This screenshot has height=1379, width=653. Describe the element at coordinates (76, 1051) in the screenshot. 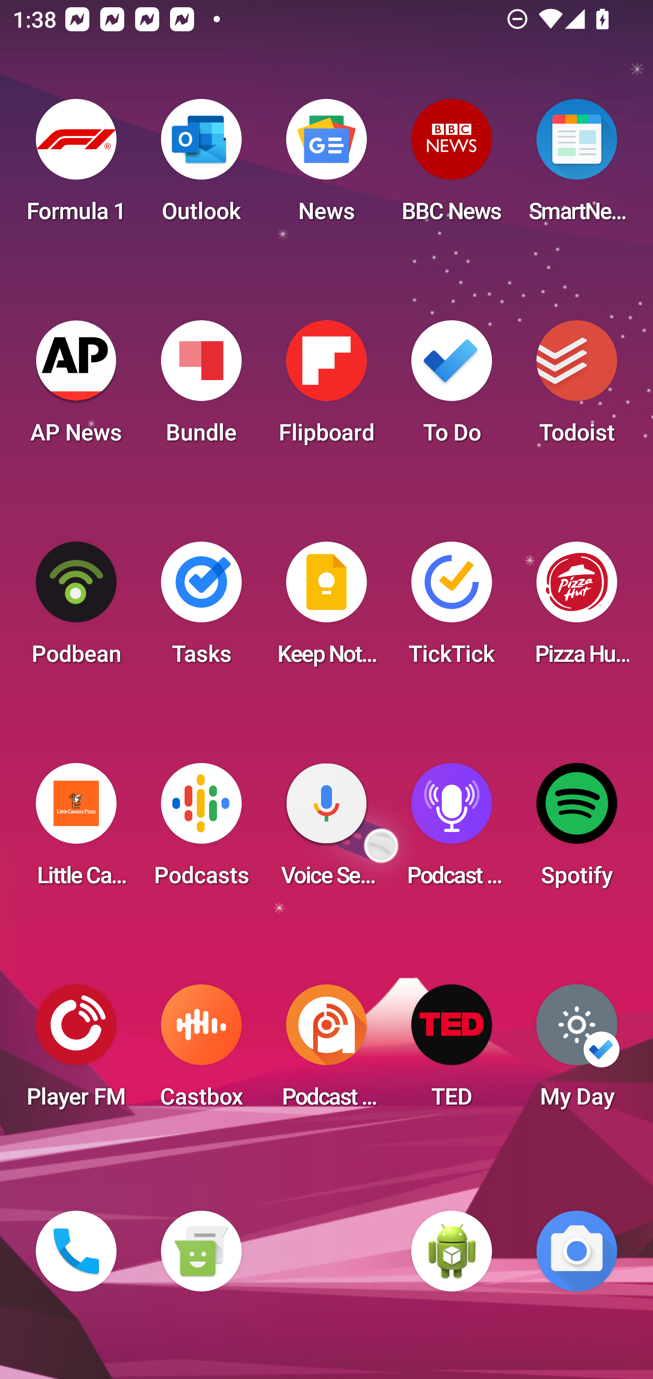

I see `Player FM` at that location.